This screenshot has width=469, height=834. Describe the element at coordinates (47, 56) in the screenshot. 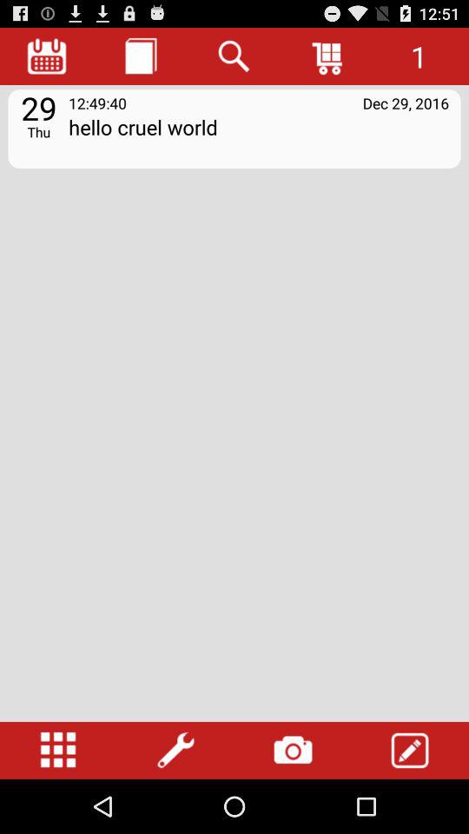

I see `change calender display` at that location.